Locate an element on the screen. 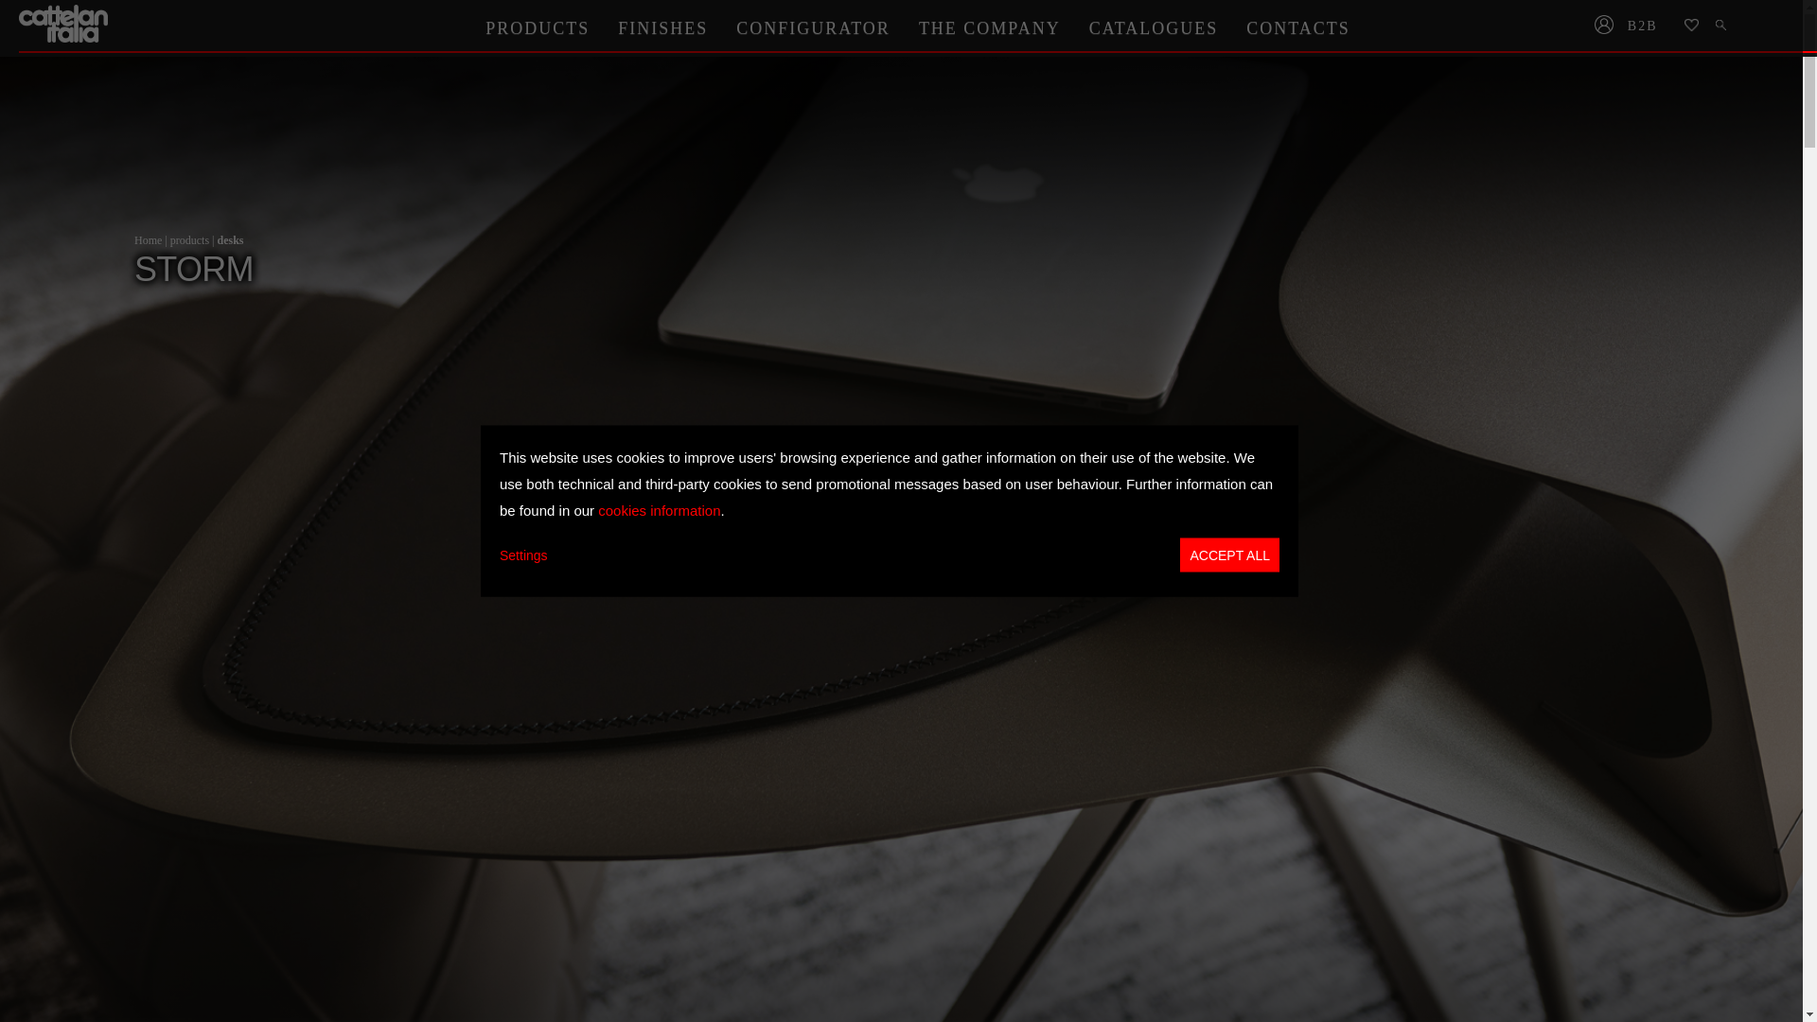 The image size is (1817, 1022). Settings is located at coordinates (524, 555).